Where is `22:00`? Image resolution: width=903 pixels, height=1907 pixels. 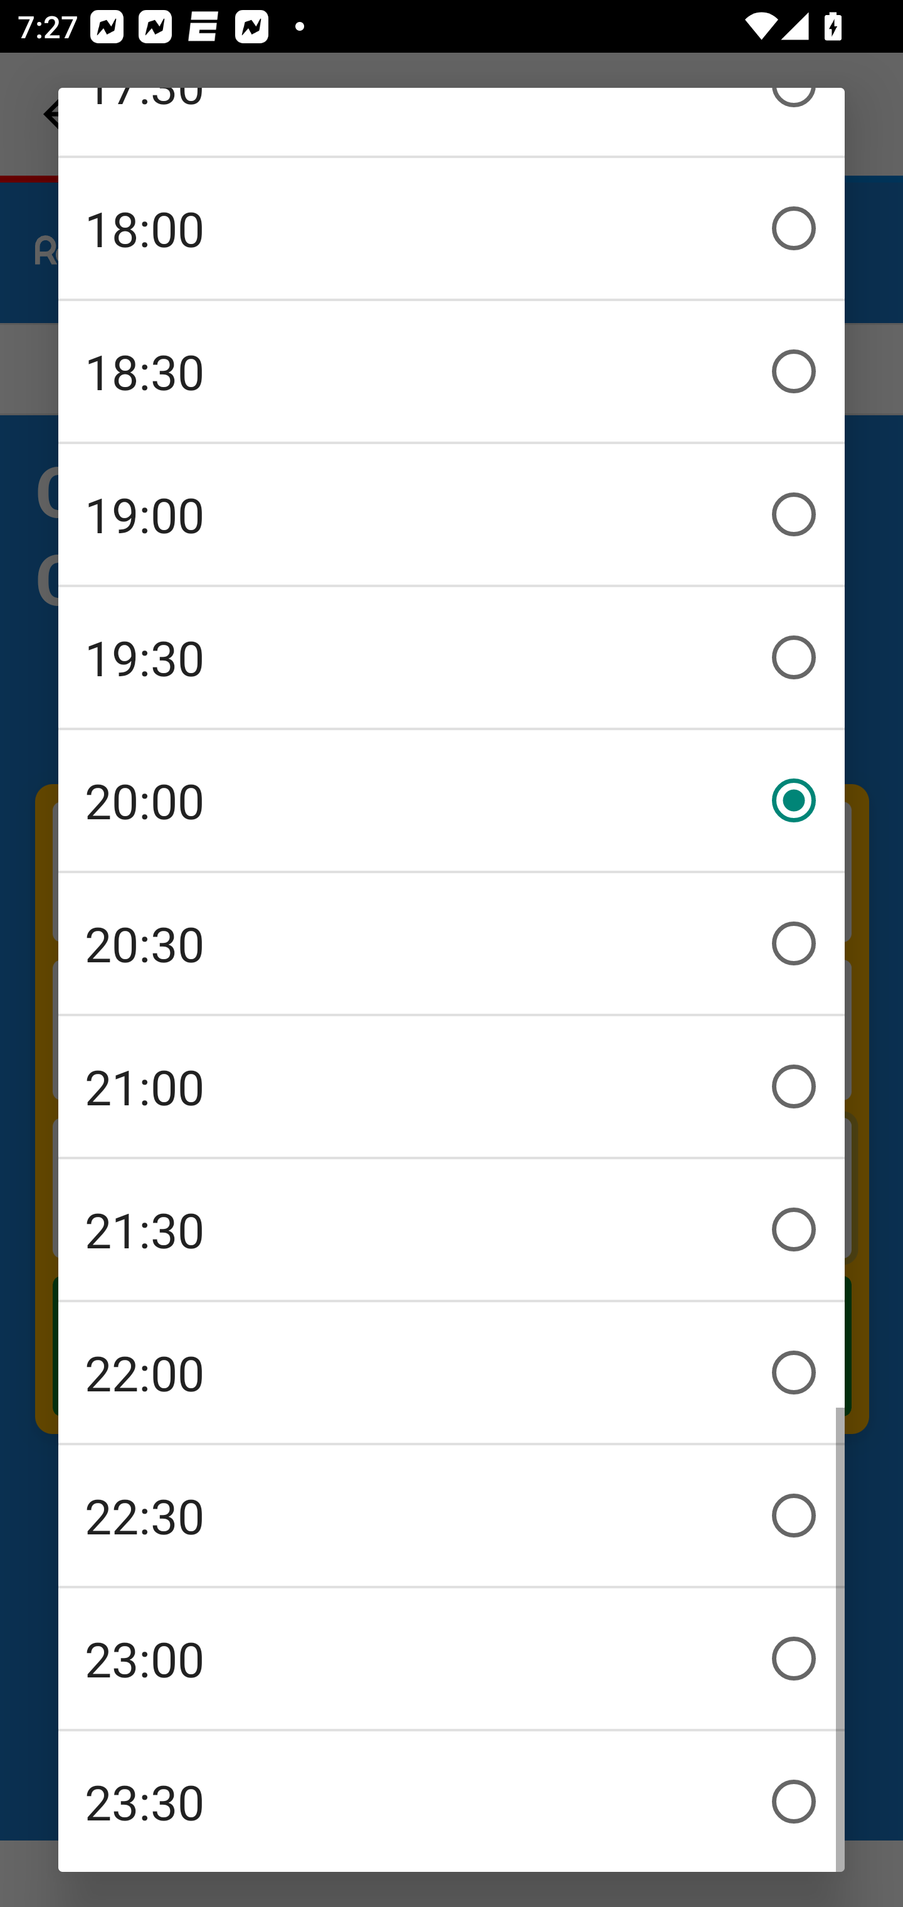
22:00 is located at coordinates (451, 1373).